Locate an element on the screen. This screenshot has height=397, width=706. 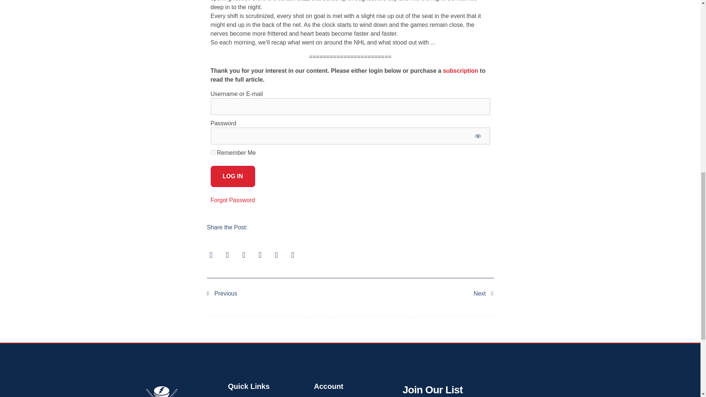
subscription is located at coordinates (461, 71).